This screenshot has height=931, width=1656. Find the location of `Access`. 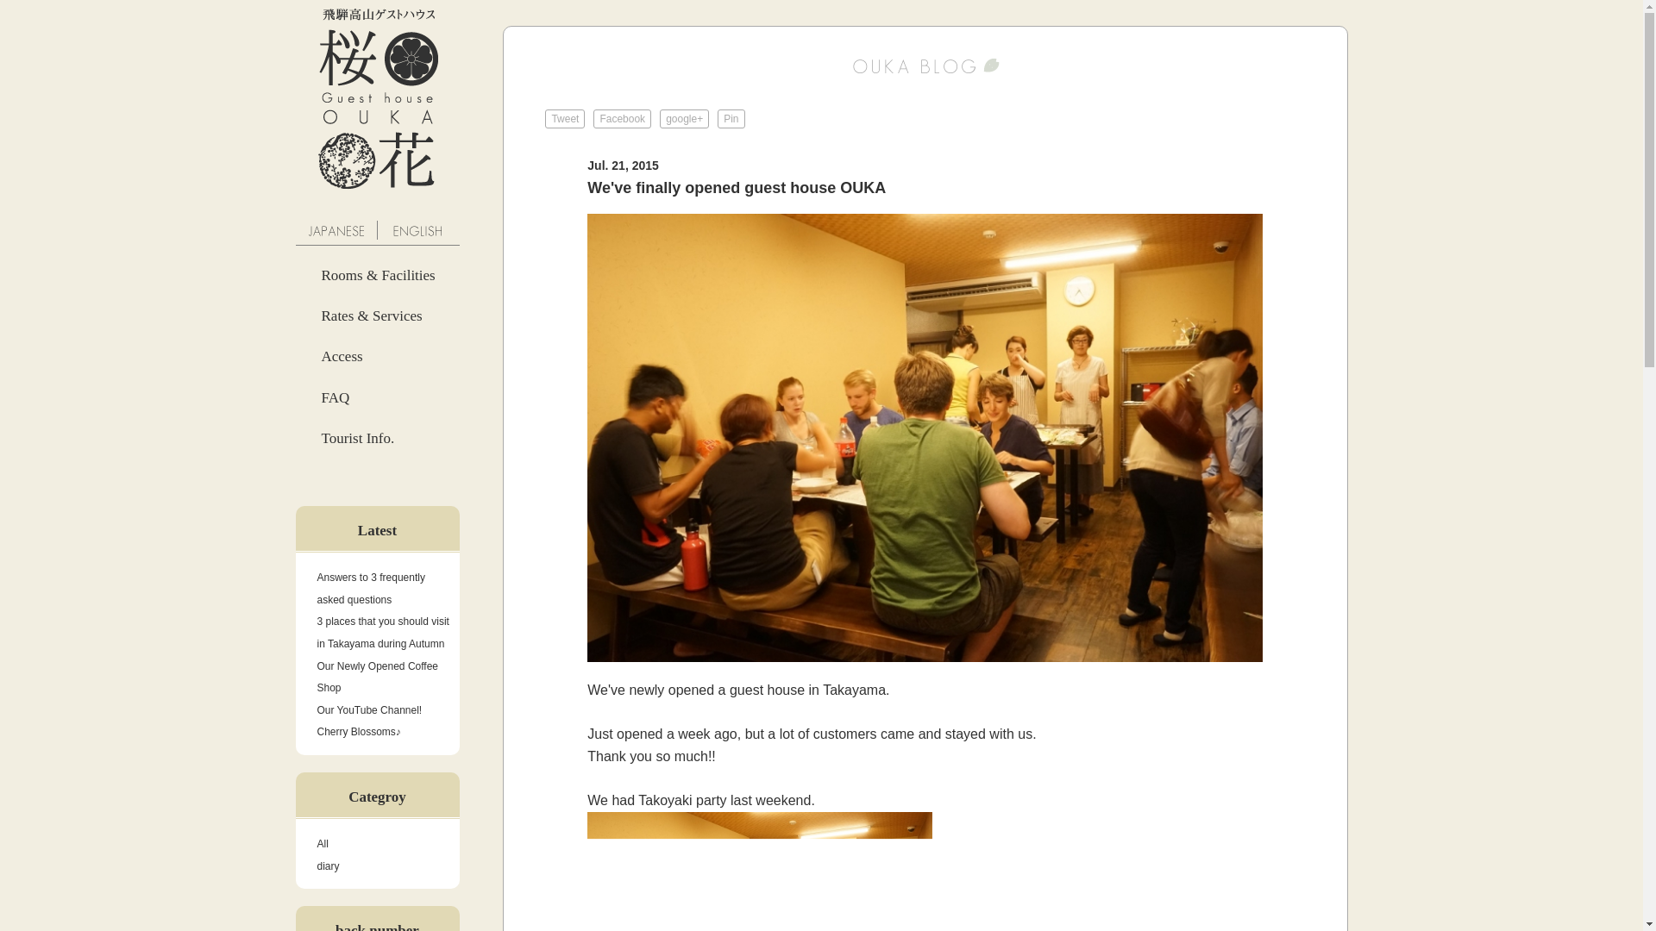

Access is located at coordinates (328, 356).